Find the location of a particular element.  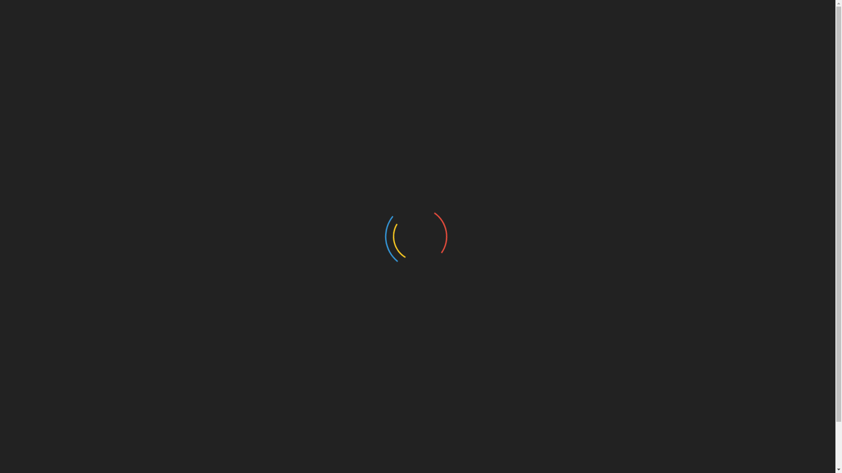

1STCOASTGRIDIRION is located at coordinates (189, 50).